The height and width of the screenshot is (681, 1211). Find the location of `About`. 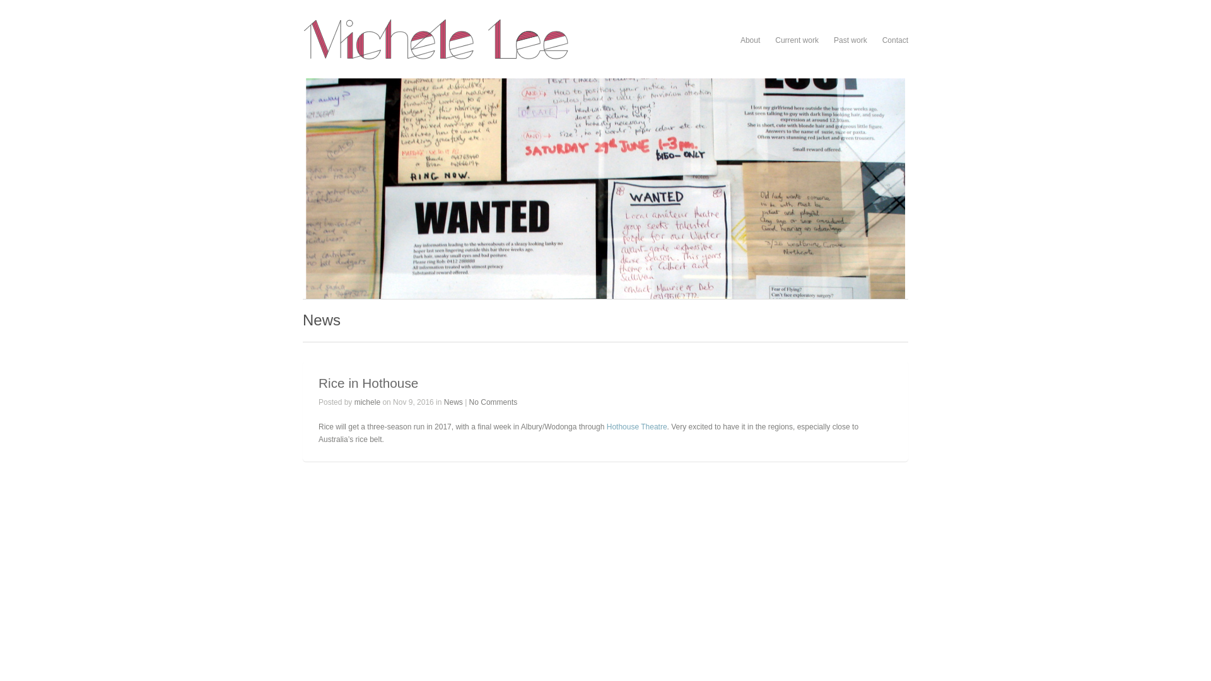

About is located at coordinates (751, 40).